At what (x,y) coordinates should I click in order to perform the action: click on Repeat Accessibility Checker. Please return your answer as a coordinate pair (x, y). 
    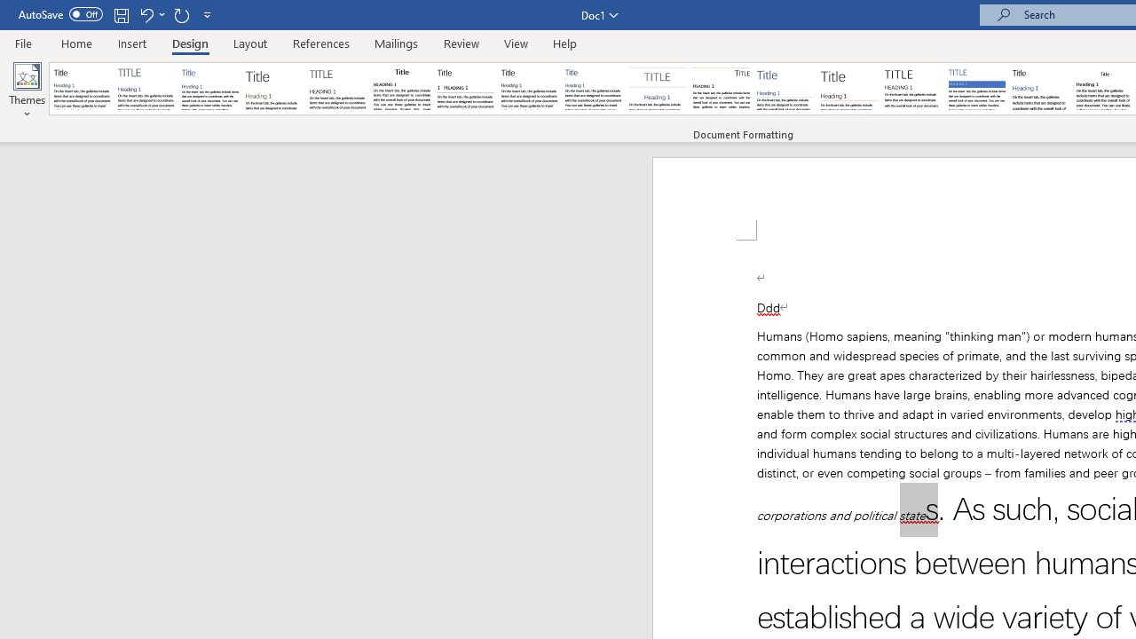
    Looking at the image, I should click on (181, 14).